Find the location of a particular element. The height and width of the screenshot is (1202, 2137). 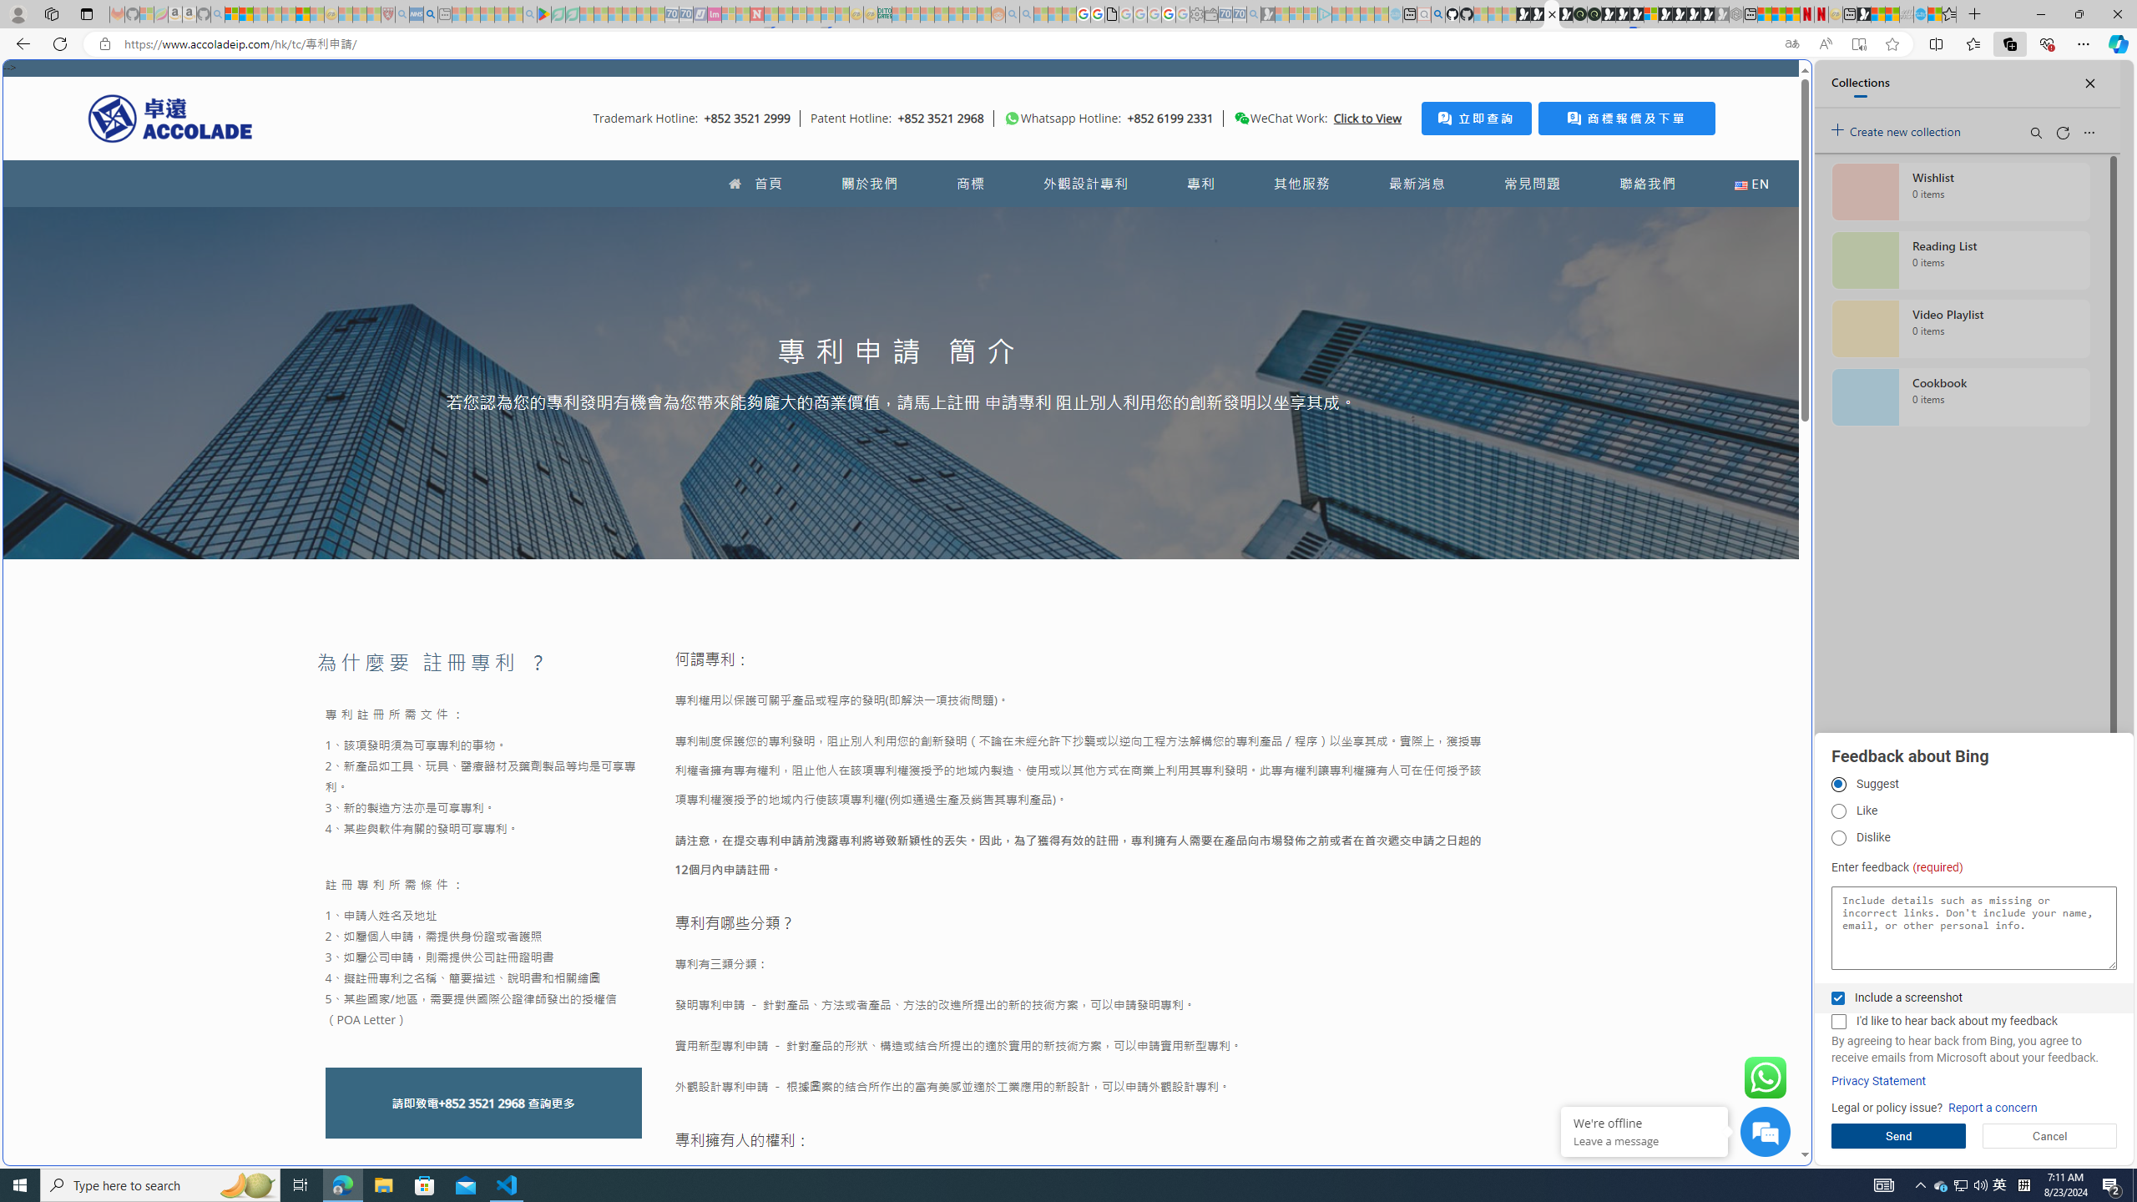

utah sues federal government - Search is located at coordinates (1354, 571).